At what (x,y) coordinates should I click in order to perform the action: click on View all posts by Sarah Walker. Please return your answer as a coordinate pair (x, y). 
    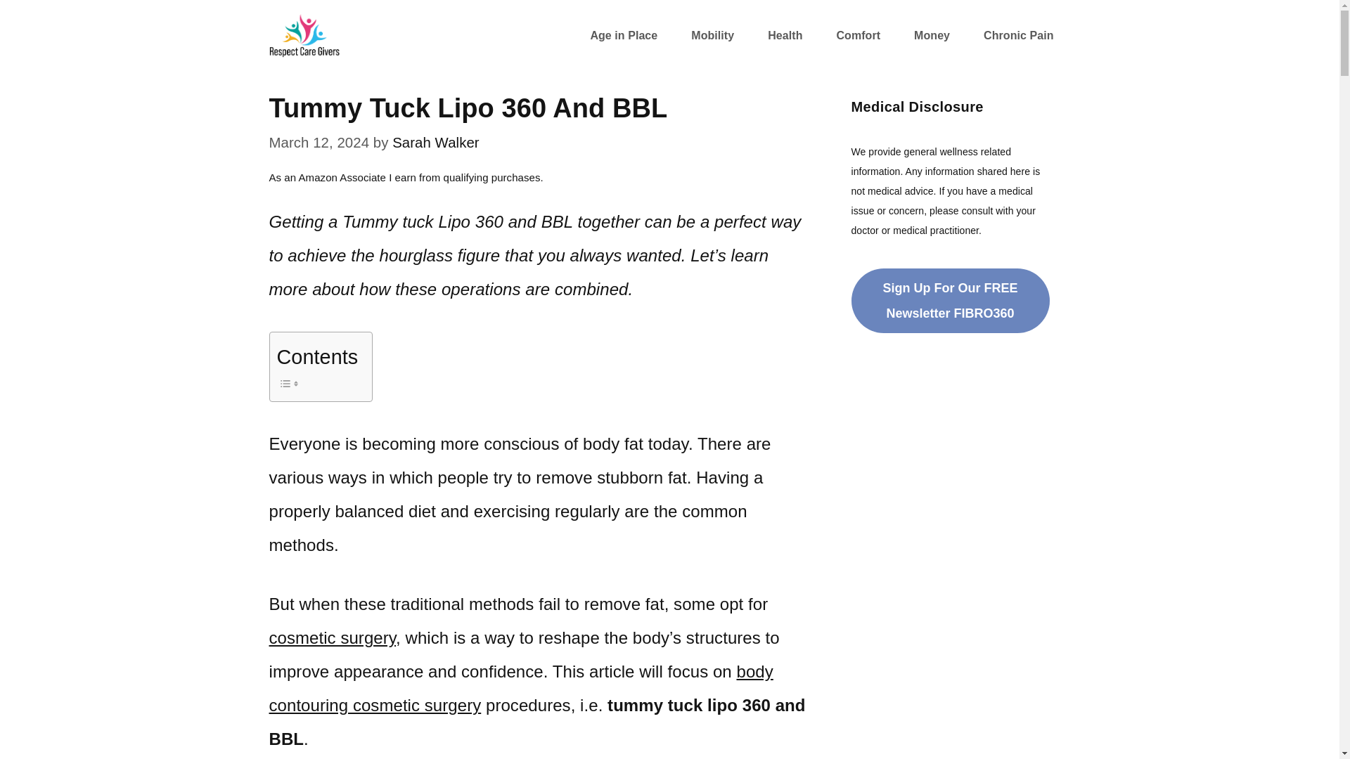
    Looking at the image, I should click on (436, 142).